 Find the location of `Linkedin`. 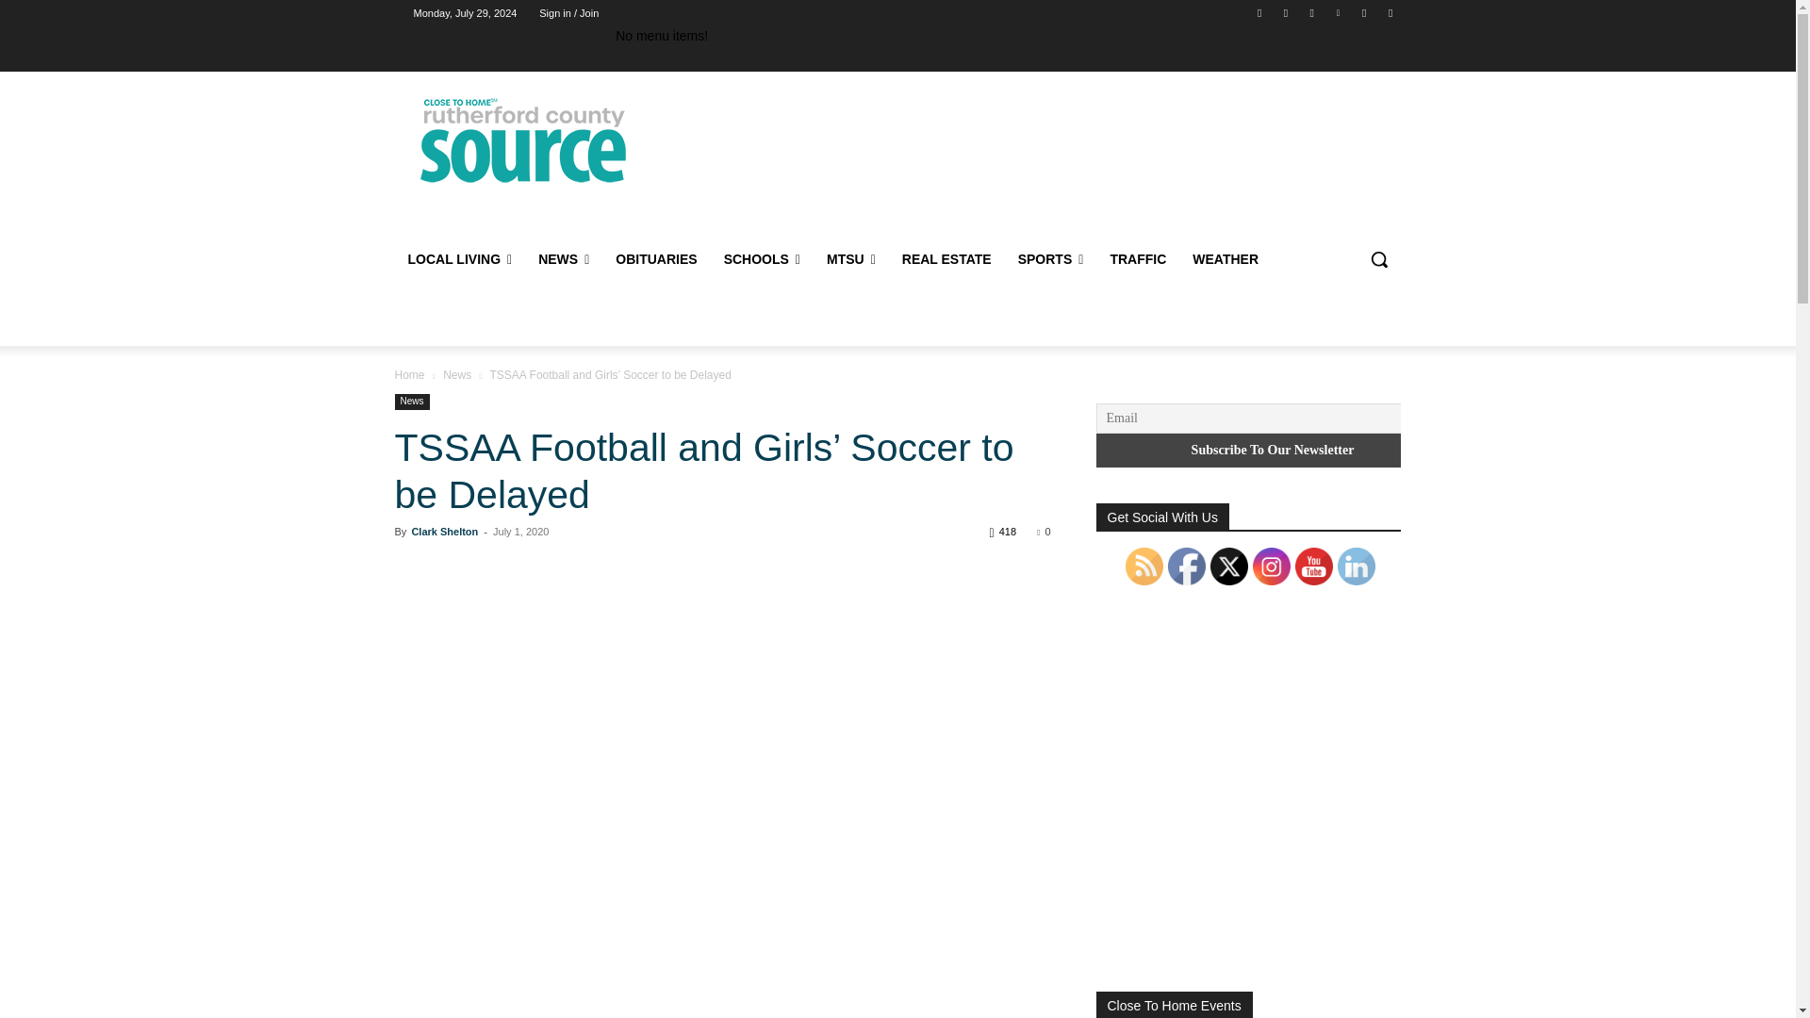

Linkedin is located at coordinates (1337, 12).